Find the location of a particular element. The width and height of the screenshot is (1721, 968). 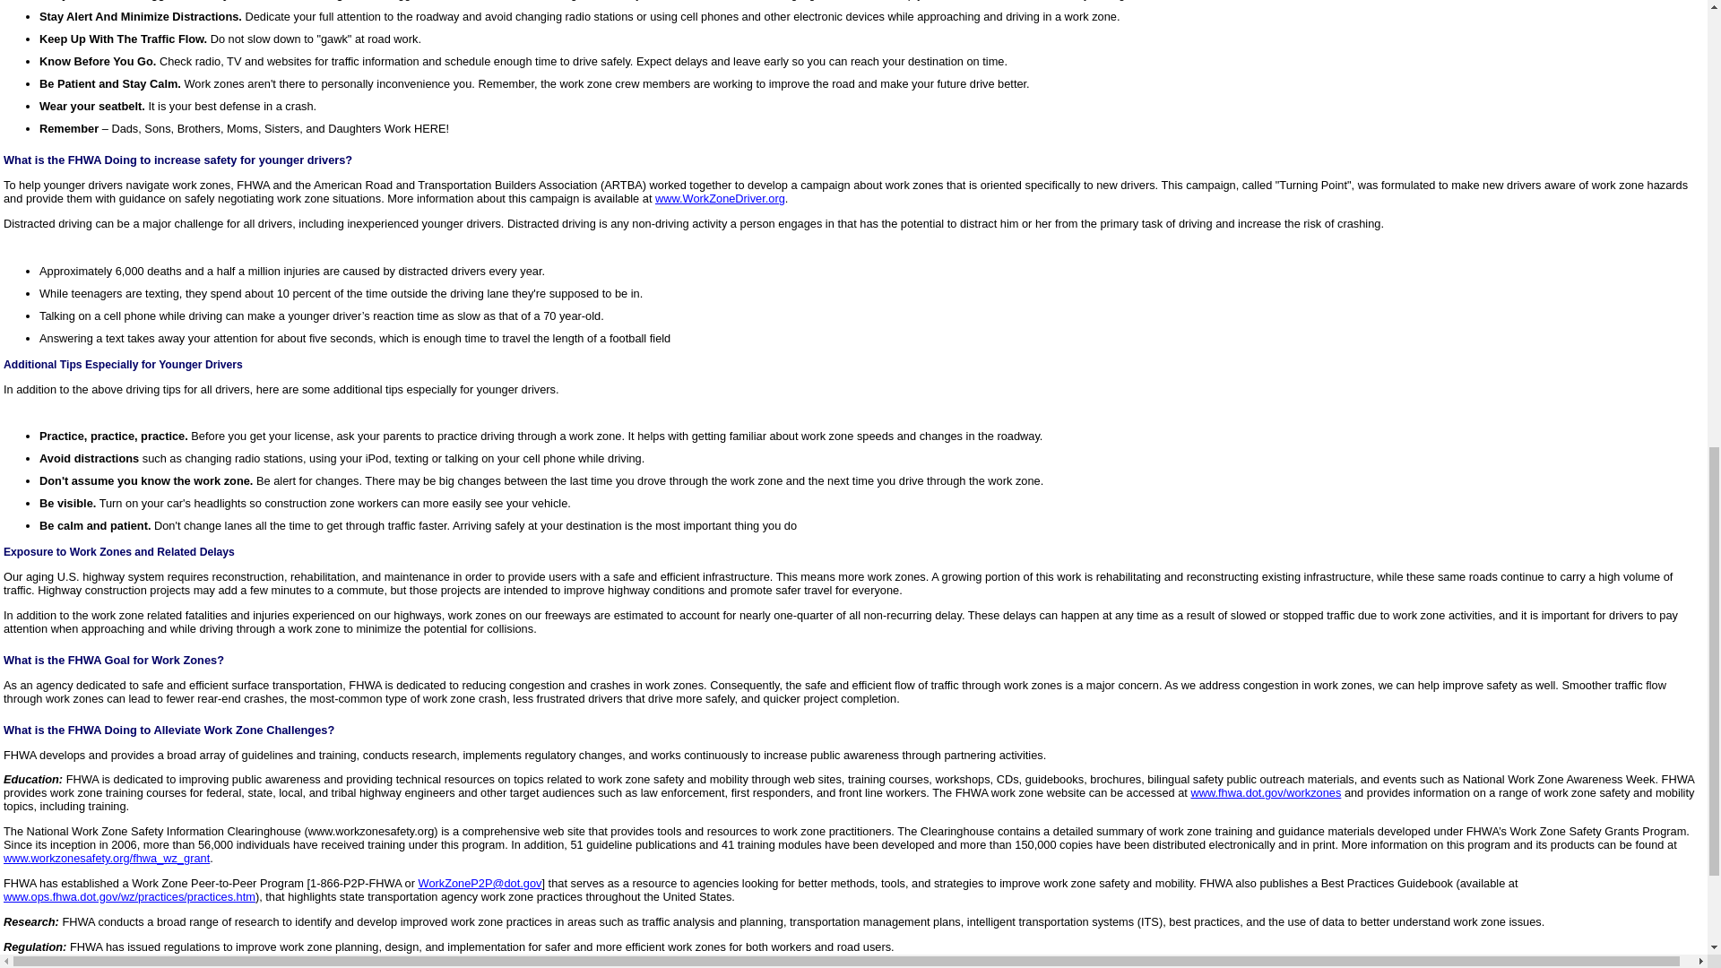

www.WorkZoneDriver.org is located at coordinates (720, 197).